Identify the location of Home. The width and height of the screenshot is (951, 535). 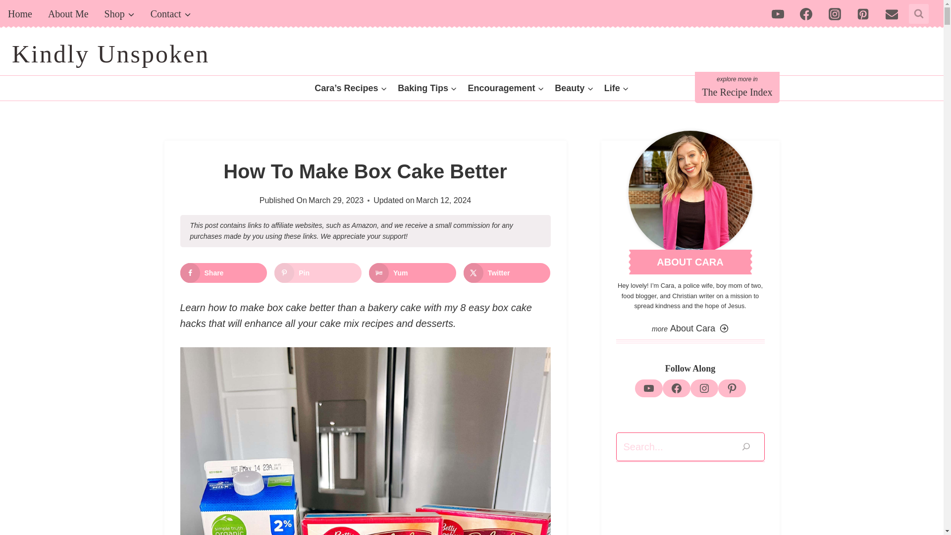
(20, 14).